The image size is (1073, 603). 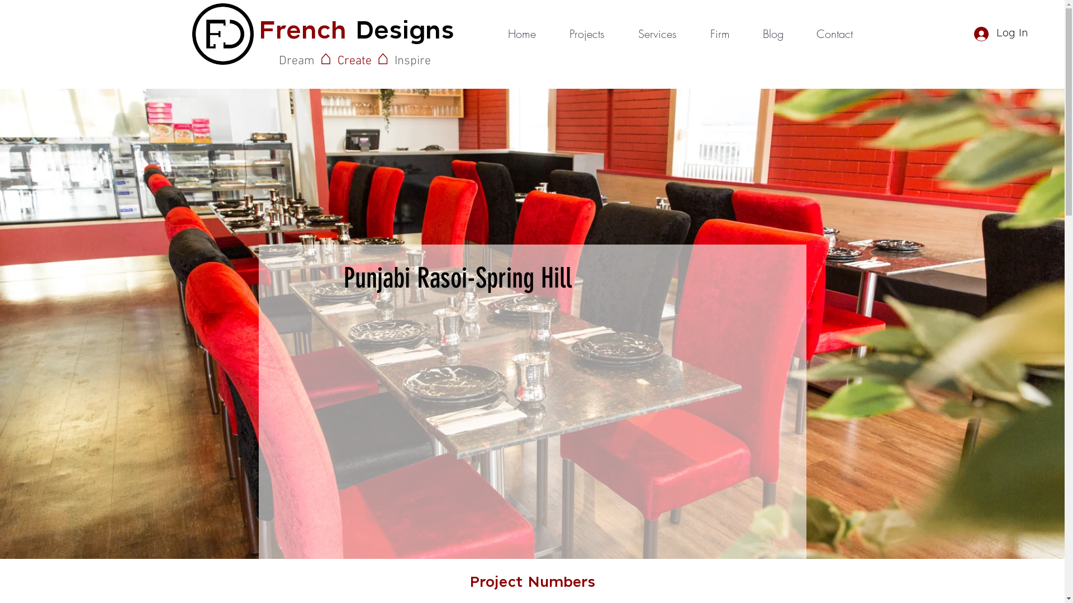 I want to click on Firm, so click(x=719, y=34).